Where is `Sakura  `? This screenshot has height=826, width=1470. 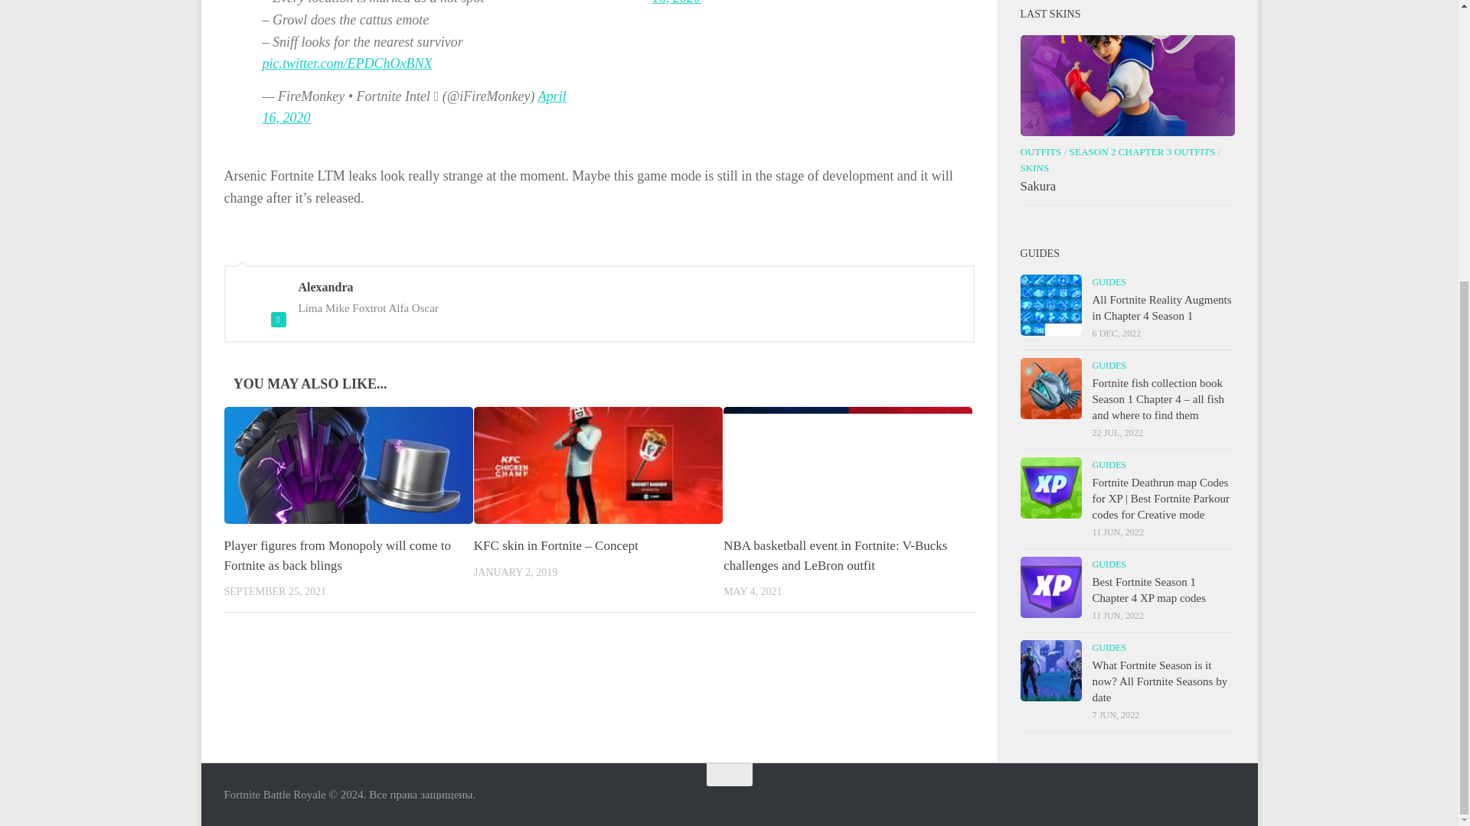 Sakura   is located at coordinates (1127, 86).